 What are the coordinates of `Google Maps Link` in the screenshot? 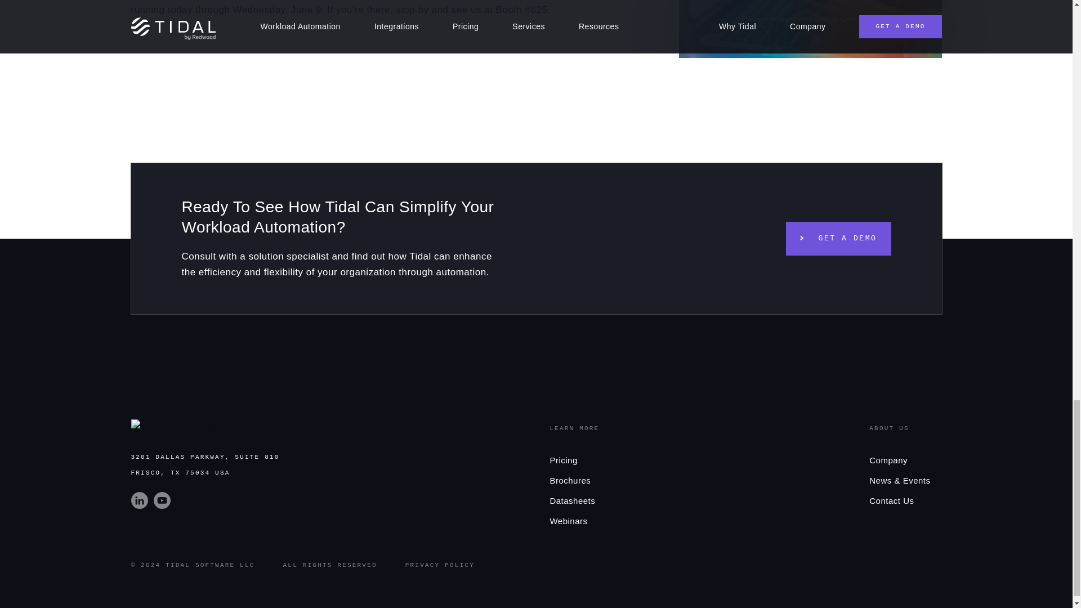 It's located at (205, 464).